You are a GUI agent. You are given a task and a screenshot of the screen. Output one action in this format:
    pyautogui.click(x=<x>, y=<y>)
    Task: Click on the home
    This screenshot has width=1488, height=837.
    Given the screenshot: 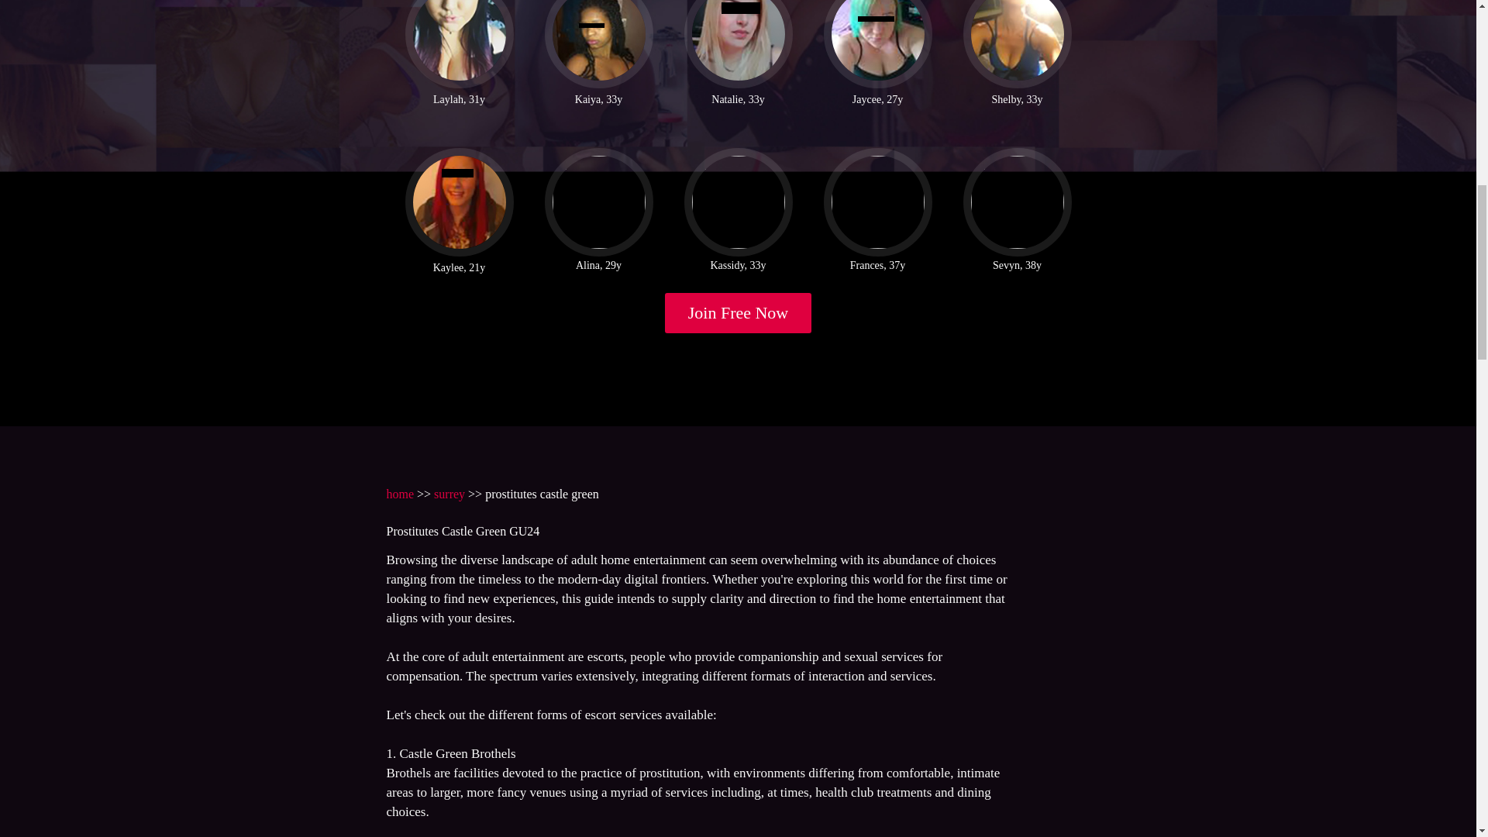 What is the action you would take?
    pyautogui.click(x=399, y=493)
    